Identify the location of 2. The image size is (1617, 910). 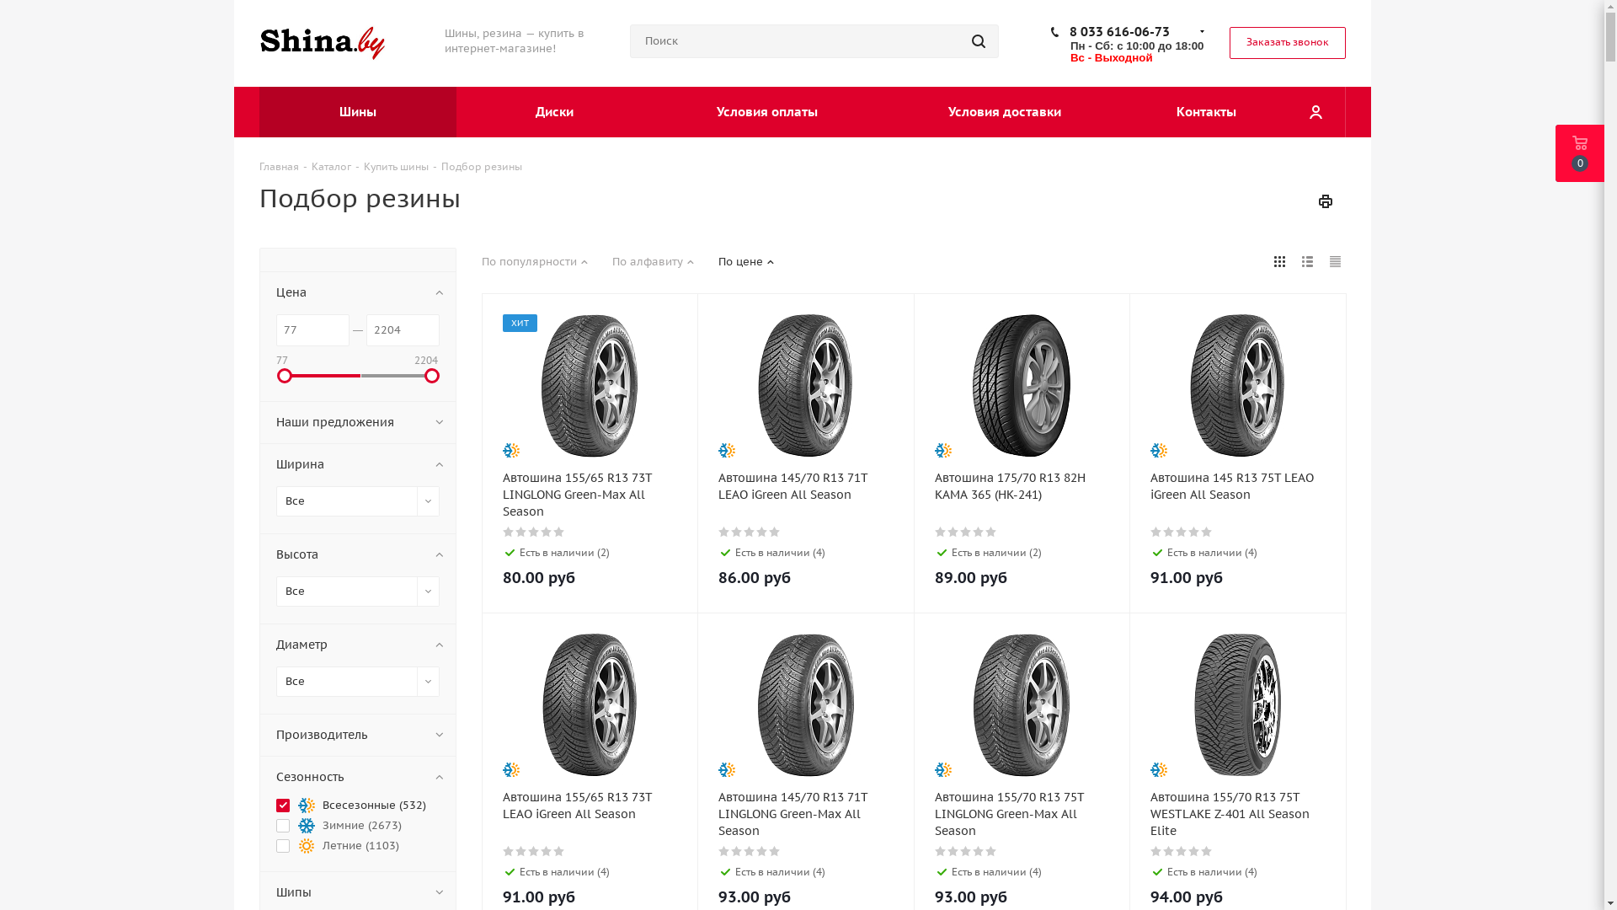
(1169, 851).